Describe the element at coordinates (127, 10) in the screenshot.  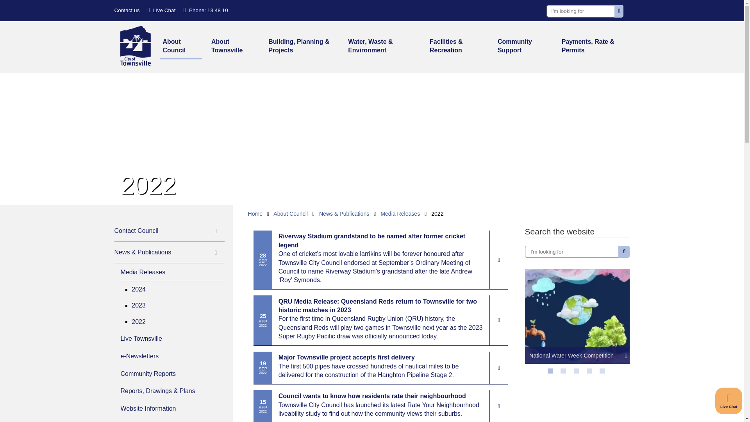
I see `Contact us` at that location.